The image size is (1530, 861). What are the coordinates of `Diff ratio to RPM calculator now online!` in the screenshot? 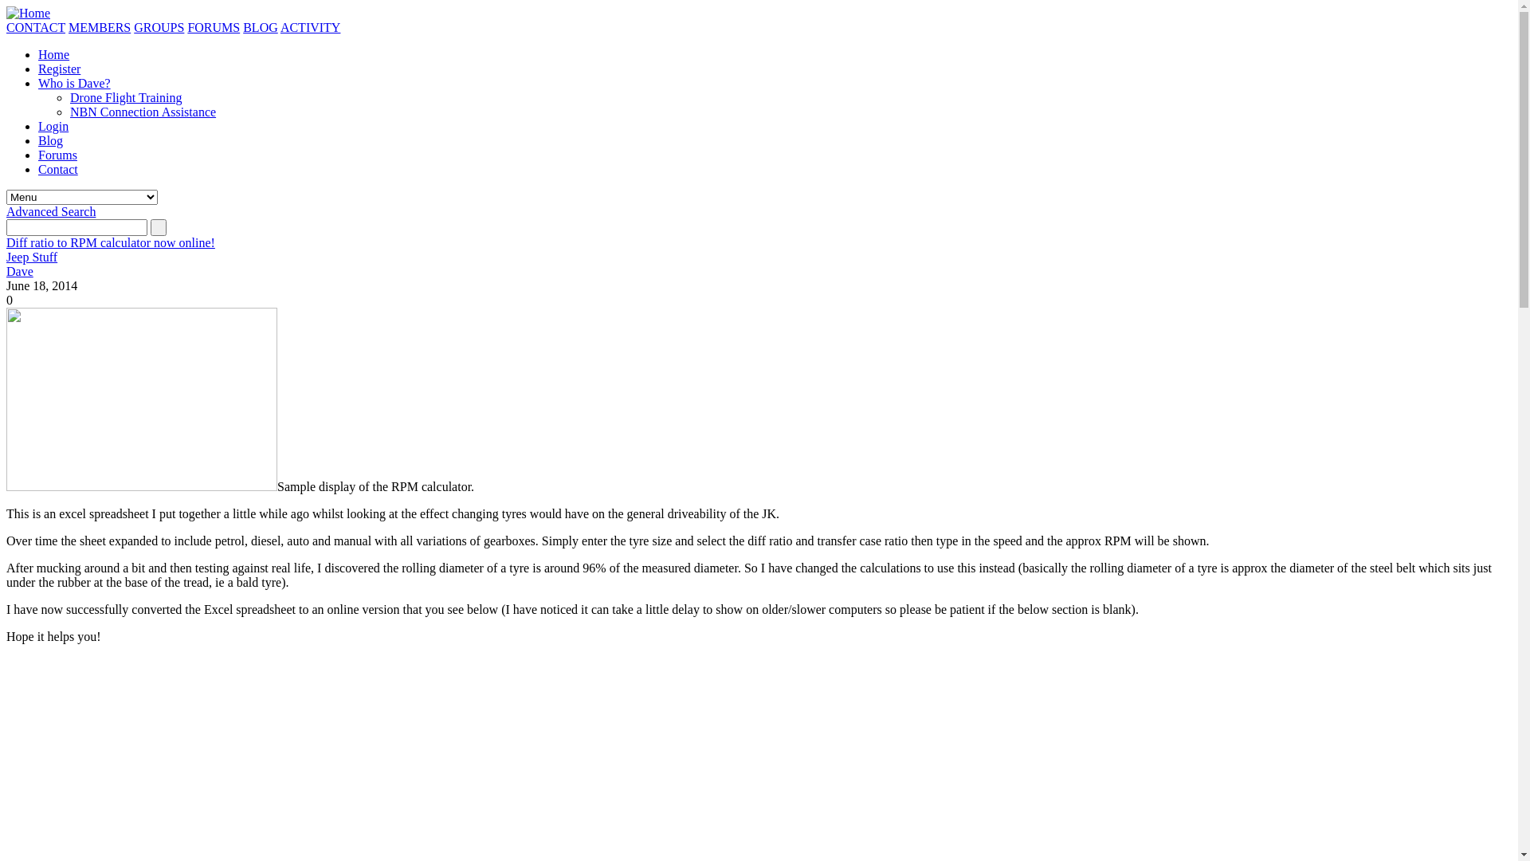 It's located at (111, 242).